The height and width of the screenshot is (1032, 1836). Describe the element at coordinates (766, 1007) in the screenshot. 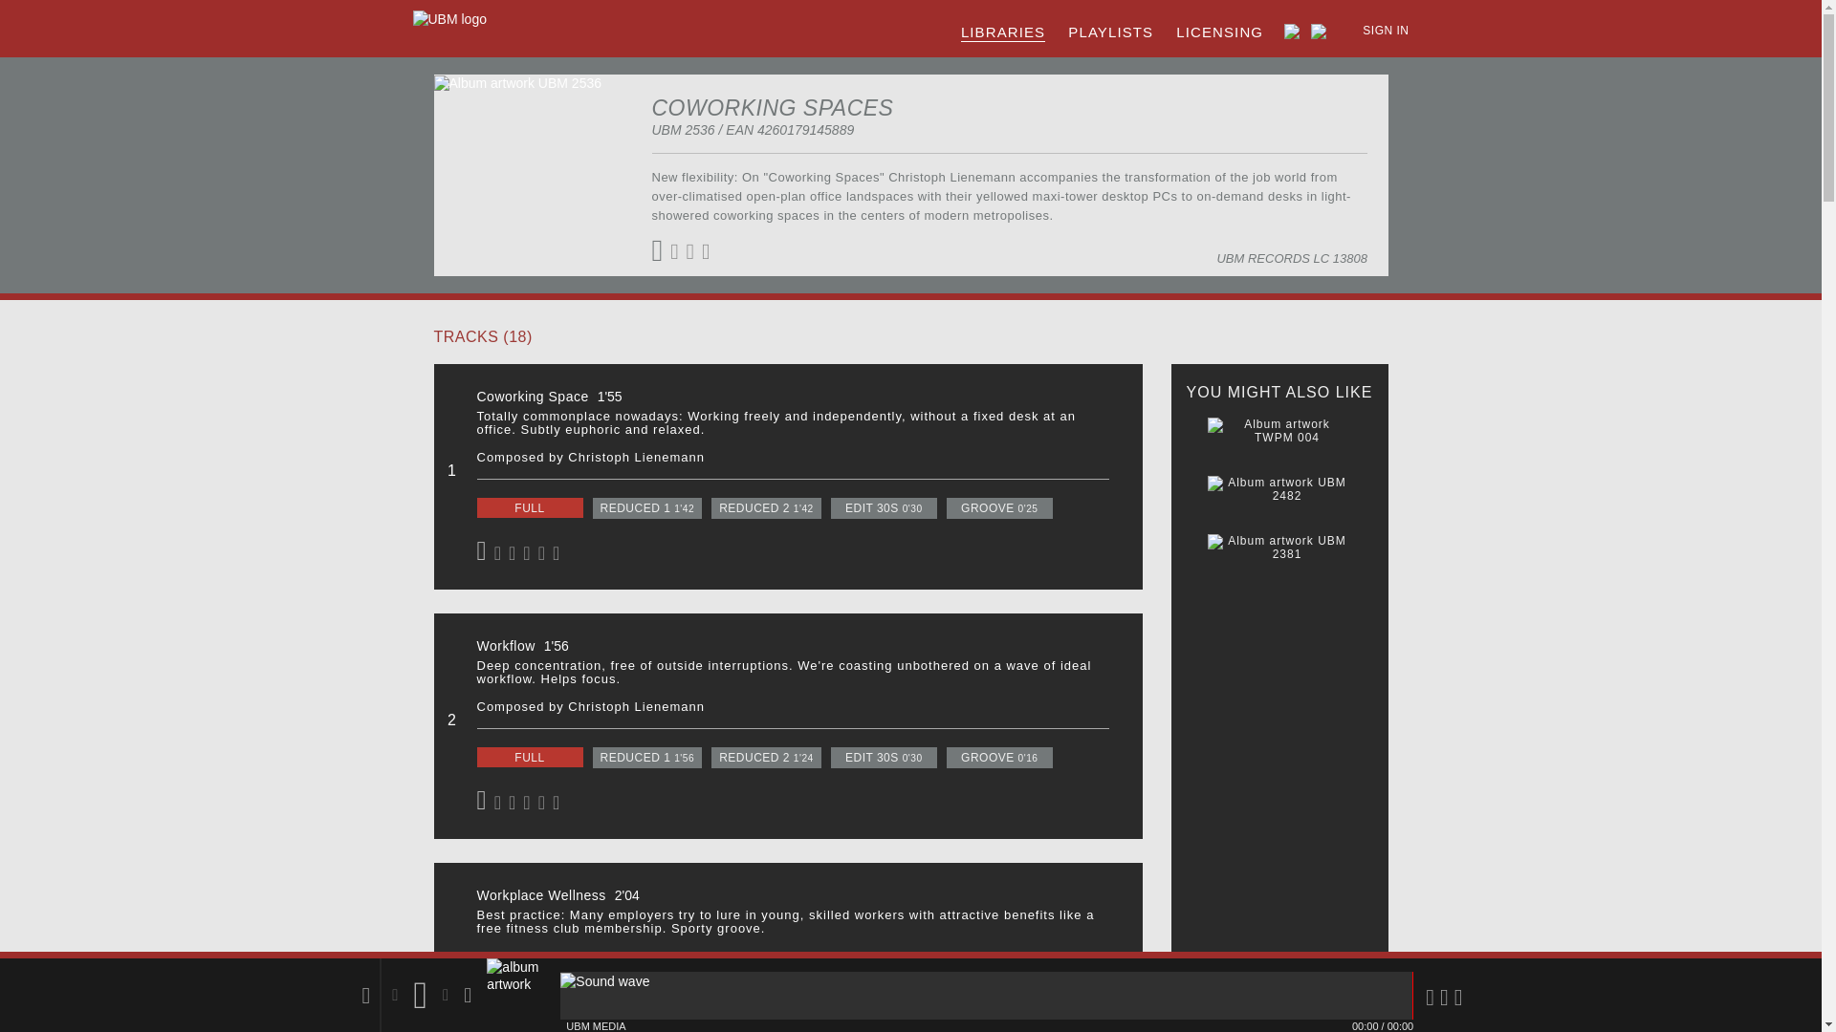

I see `REDUCED 2 1'38` at that location.